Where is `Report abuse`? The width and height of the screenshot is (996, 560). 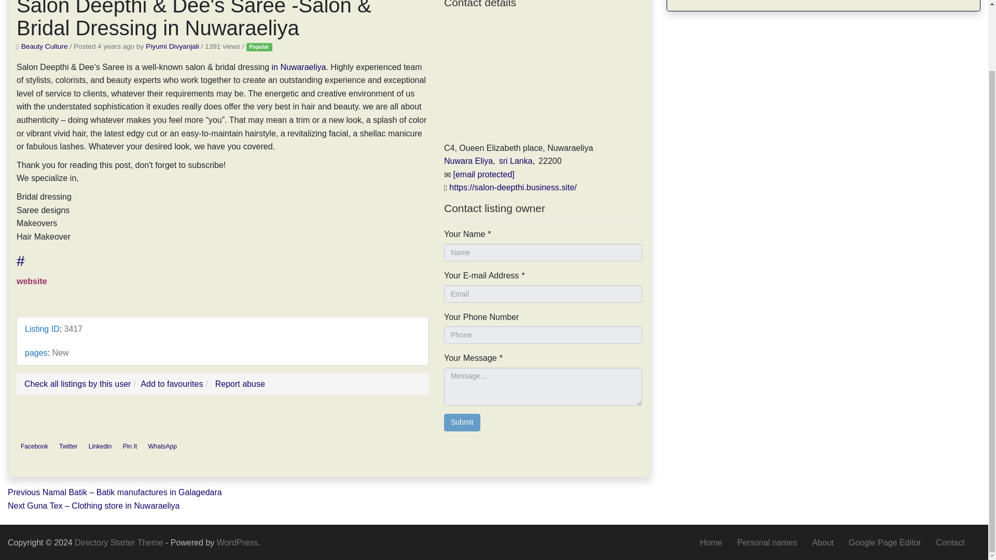 Report abuse is located at coordinates (240, 384).